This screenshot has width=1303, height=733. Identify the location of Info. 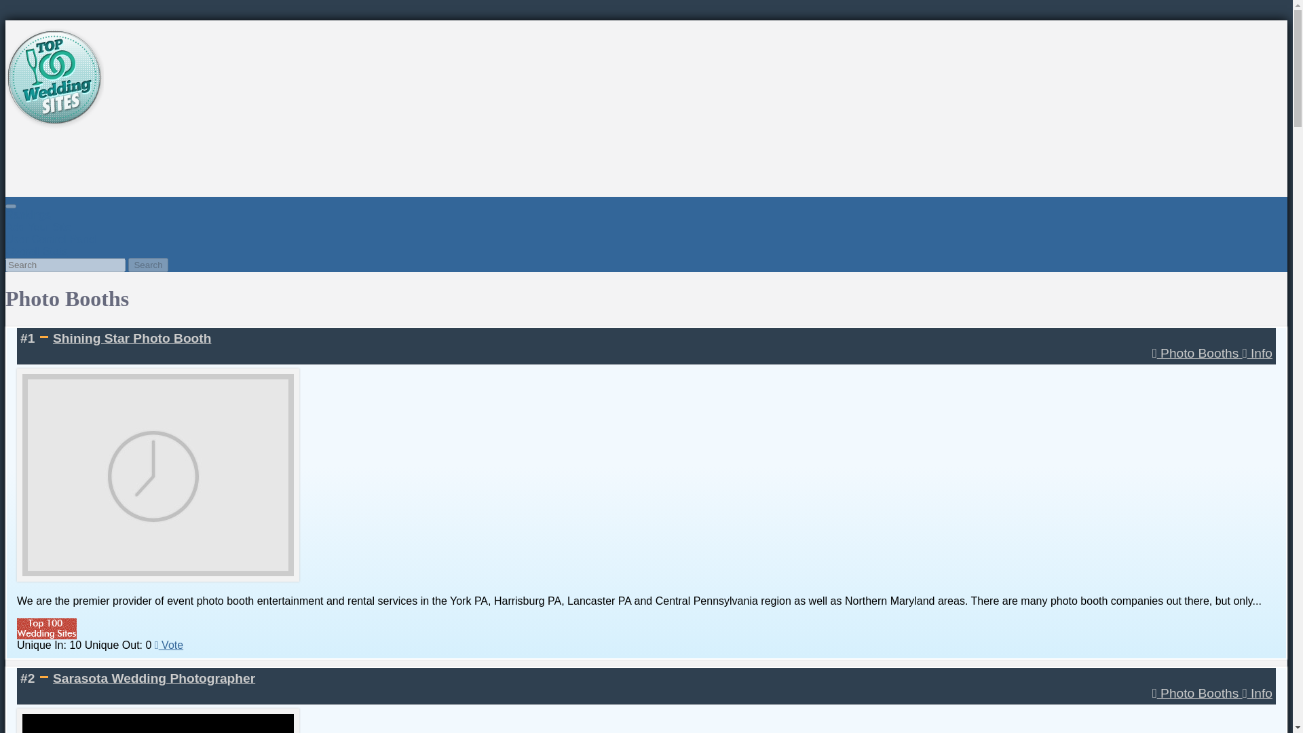
(1258, 693).